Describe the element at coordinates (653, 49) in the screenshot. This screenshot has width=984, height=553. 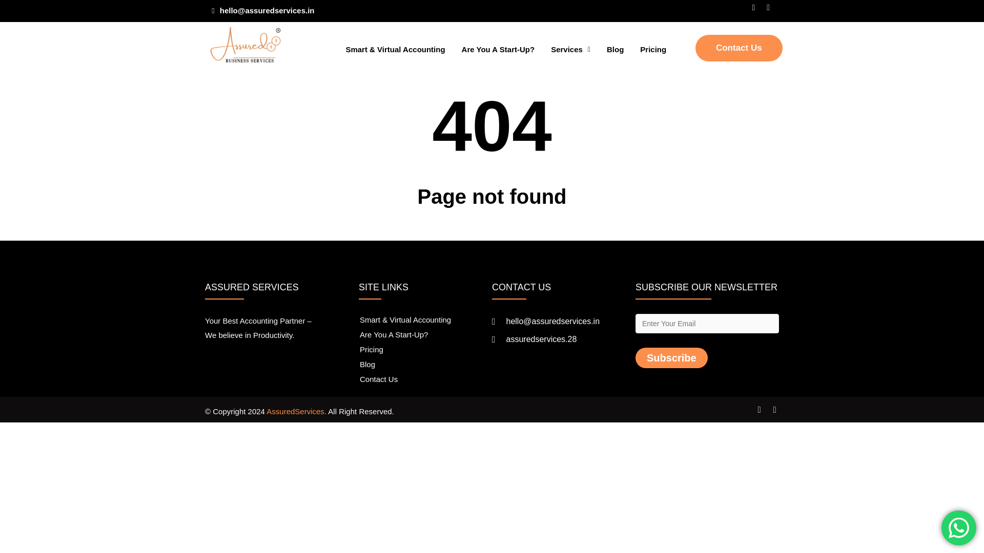
I see `Pricing` at that location.